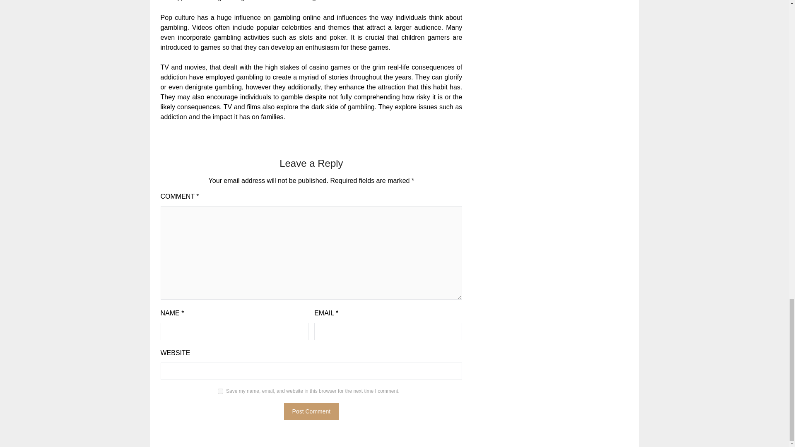  What do you see at coordinates (220, 391) in the screenshot?
I see `yes` at bounding box center [220, 391].